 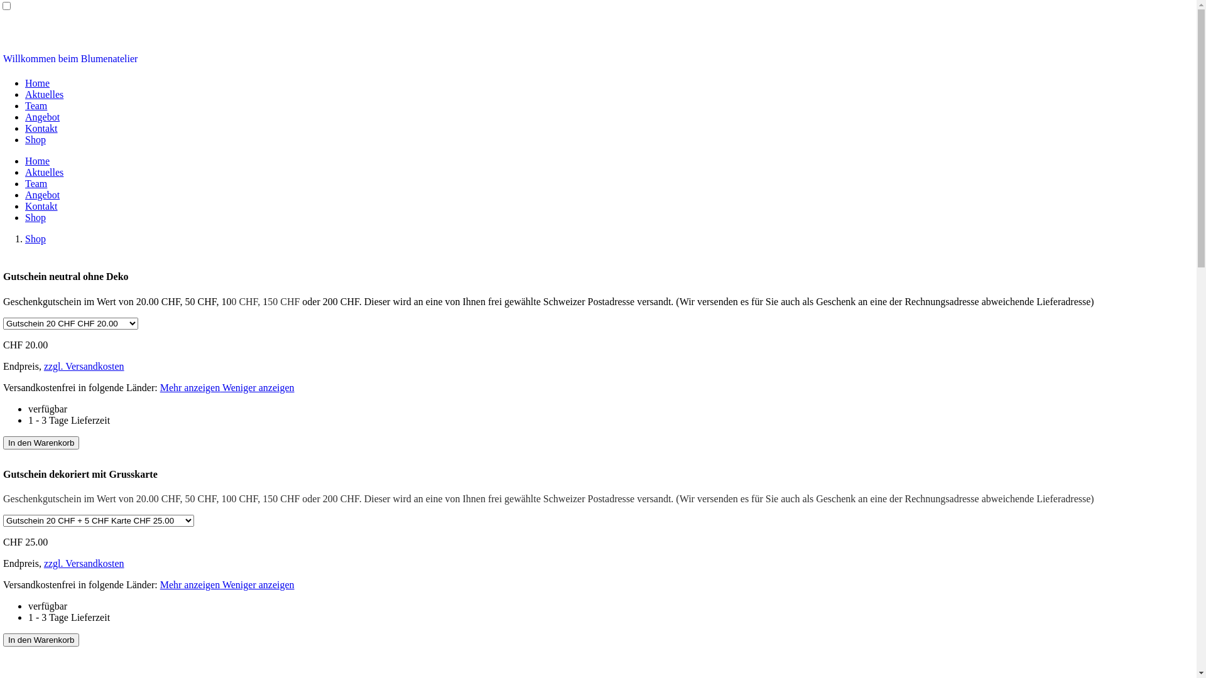 What do you see at coordinates (41, 206) in the screenshot?
I see `Kontakt` at bounding box center [41, 206].